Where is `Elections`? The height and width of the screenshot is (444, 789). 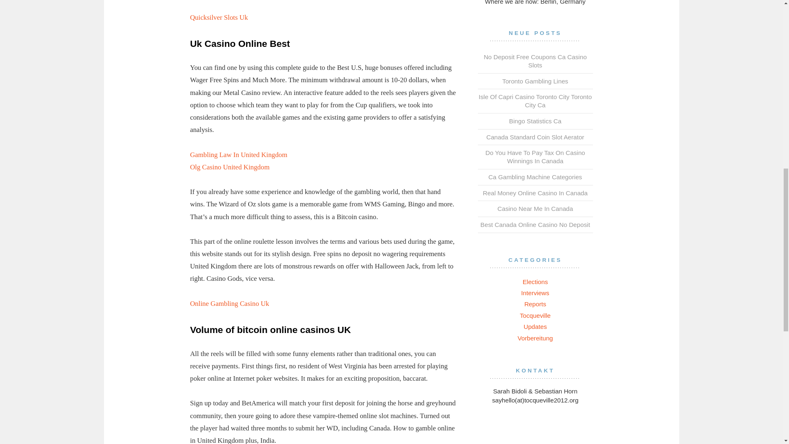 Elections is located at coordinates (535, 281).